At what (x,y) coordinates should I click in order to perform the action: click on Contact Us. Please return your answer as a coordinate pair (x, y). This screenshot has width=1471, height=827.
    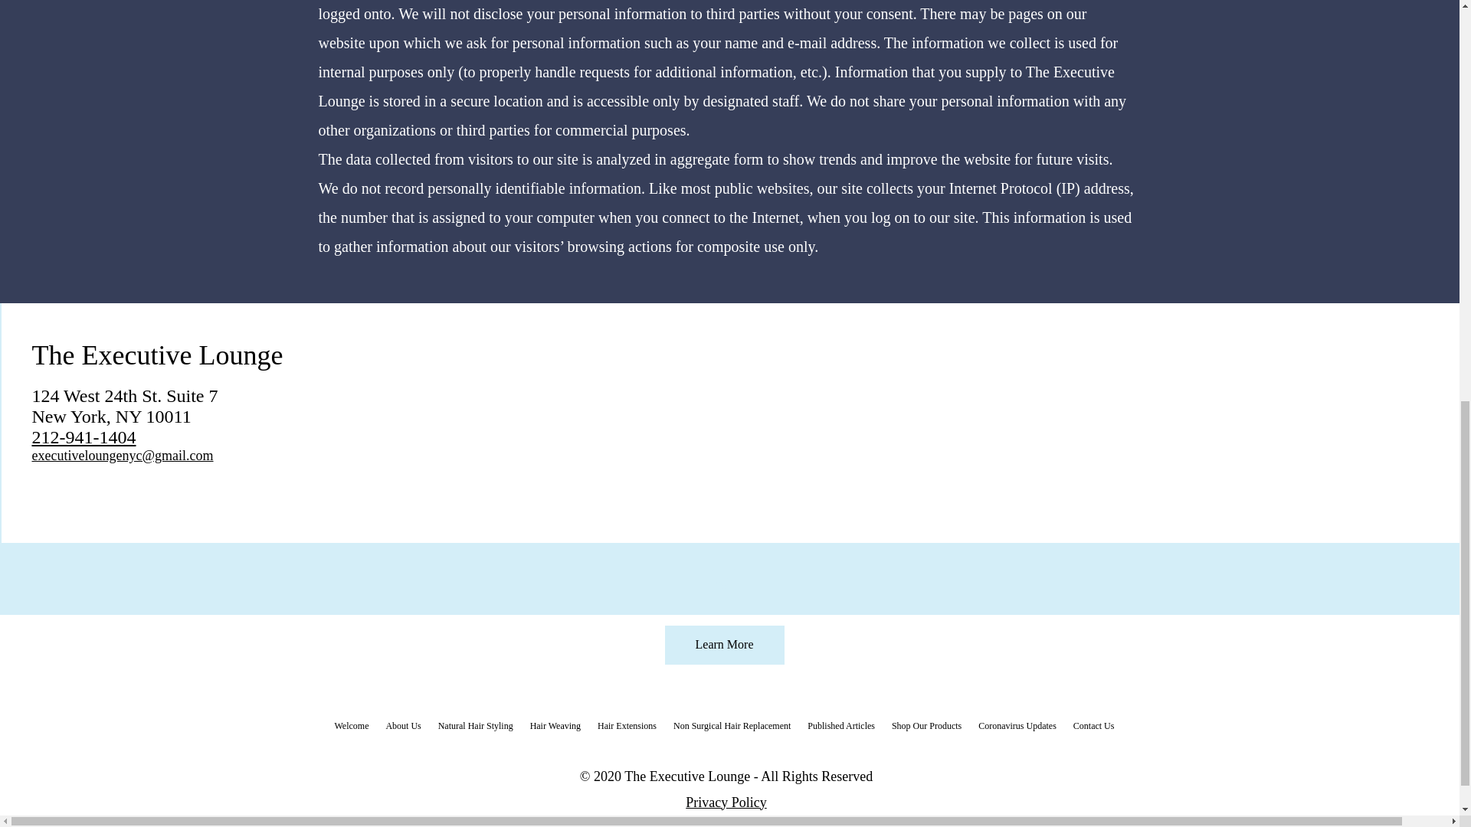
    Looking at the image, I should click on (1094, 725).